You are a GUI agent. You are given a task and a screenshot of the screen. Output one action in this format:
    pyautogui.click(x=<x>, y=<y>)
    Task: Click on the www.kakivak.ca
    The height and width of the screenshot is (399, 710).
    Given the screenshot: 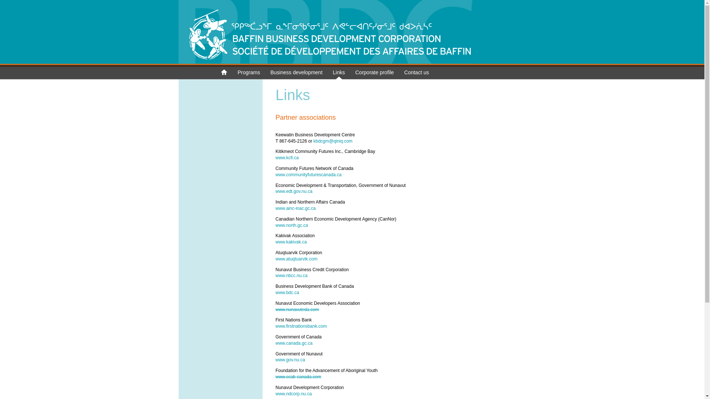 What is the action you would take?
    pyautogui.click(x=291, y=242)
    